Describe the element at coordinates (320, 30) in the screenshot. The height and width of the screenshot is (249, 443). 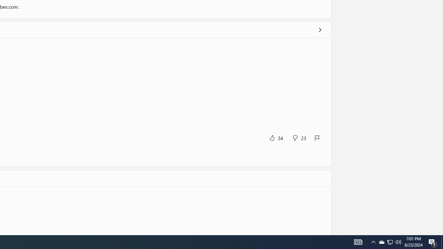
I see `Show all ratings and reviews` at that location.